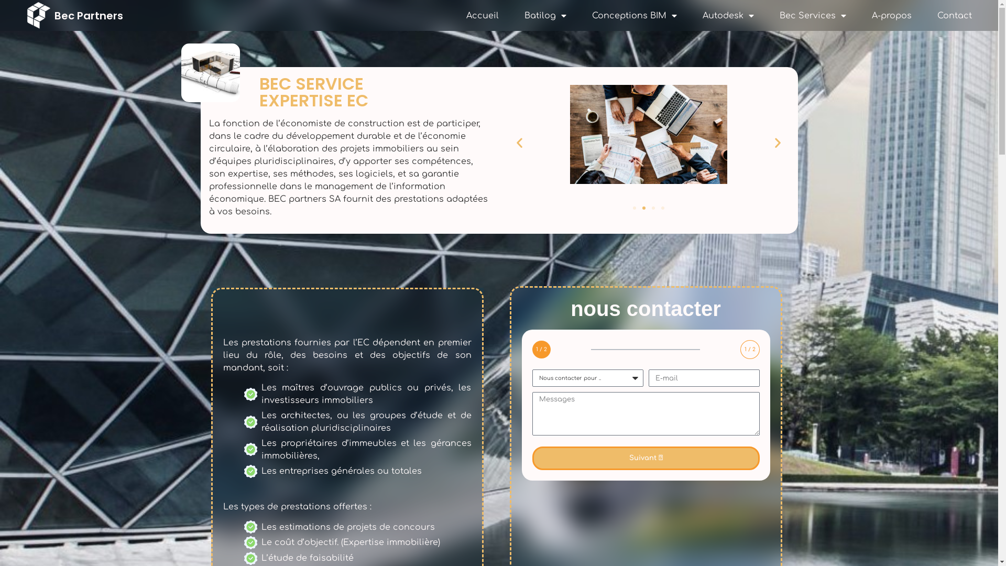 Image resolution: width=1006 pixels, height=566 pixels. Describe the element at coordinates (892, 15) in the screenshot. I see `A-propos` at that location.